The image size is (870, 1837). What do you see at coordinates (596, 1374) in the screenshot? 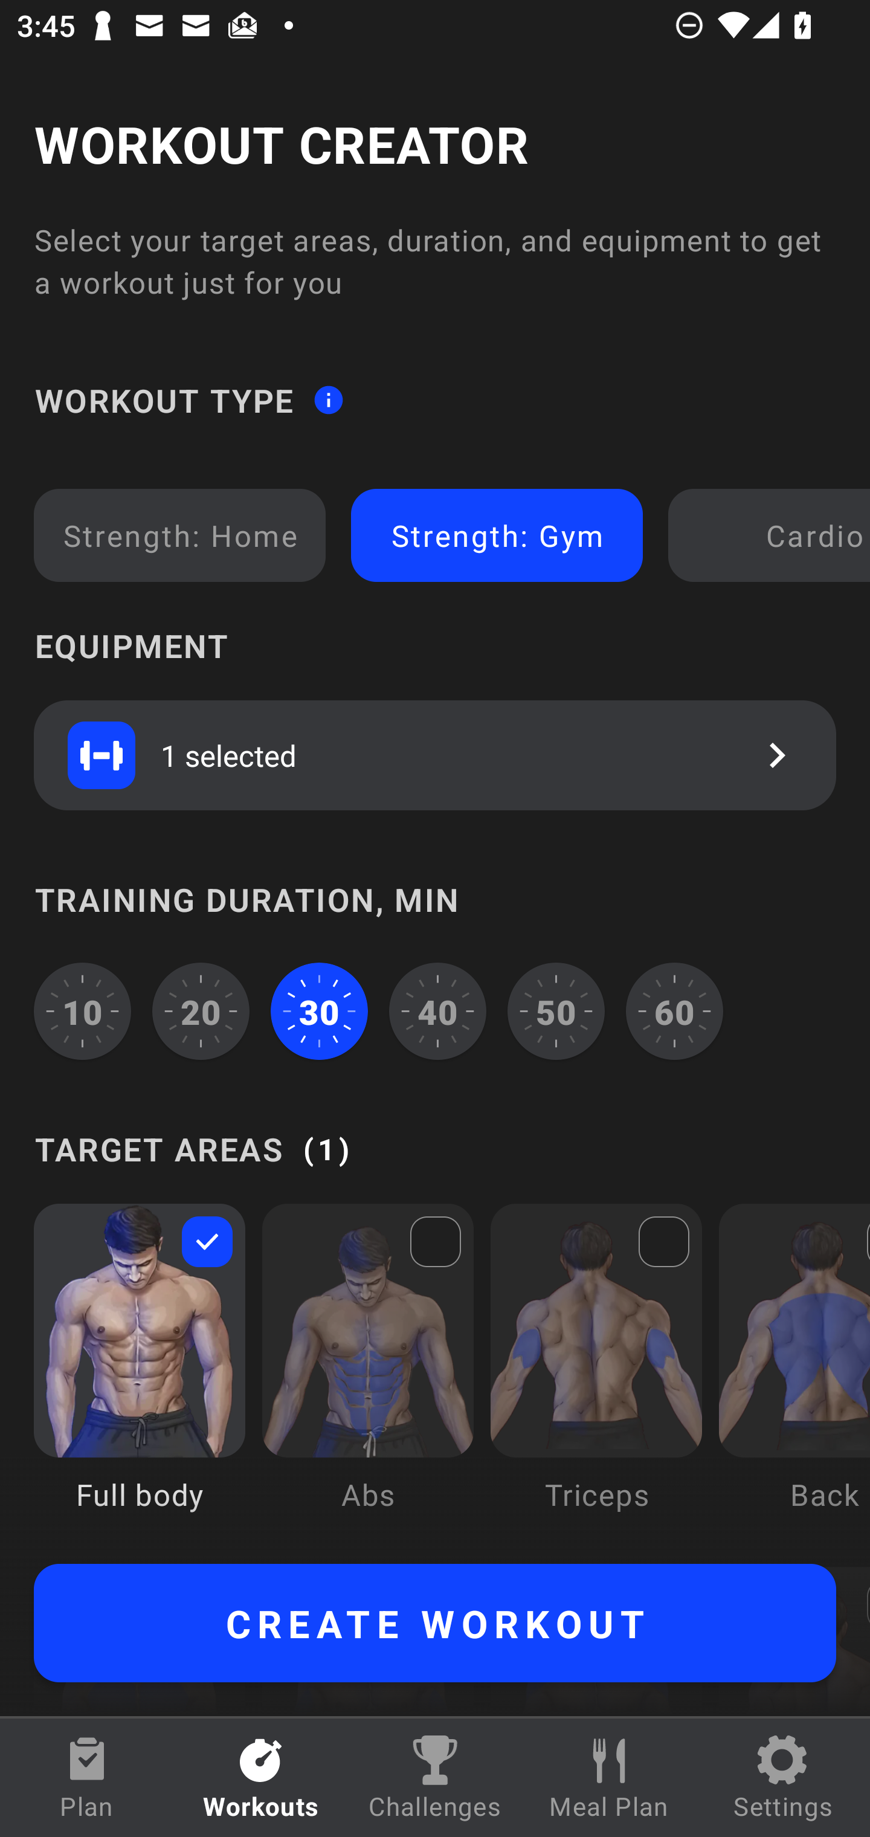
I see `Triceps` at bounding box center [596, 1374].